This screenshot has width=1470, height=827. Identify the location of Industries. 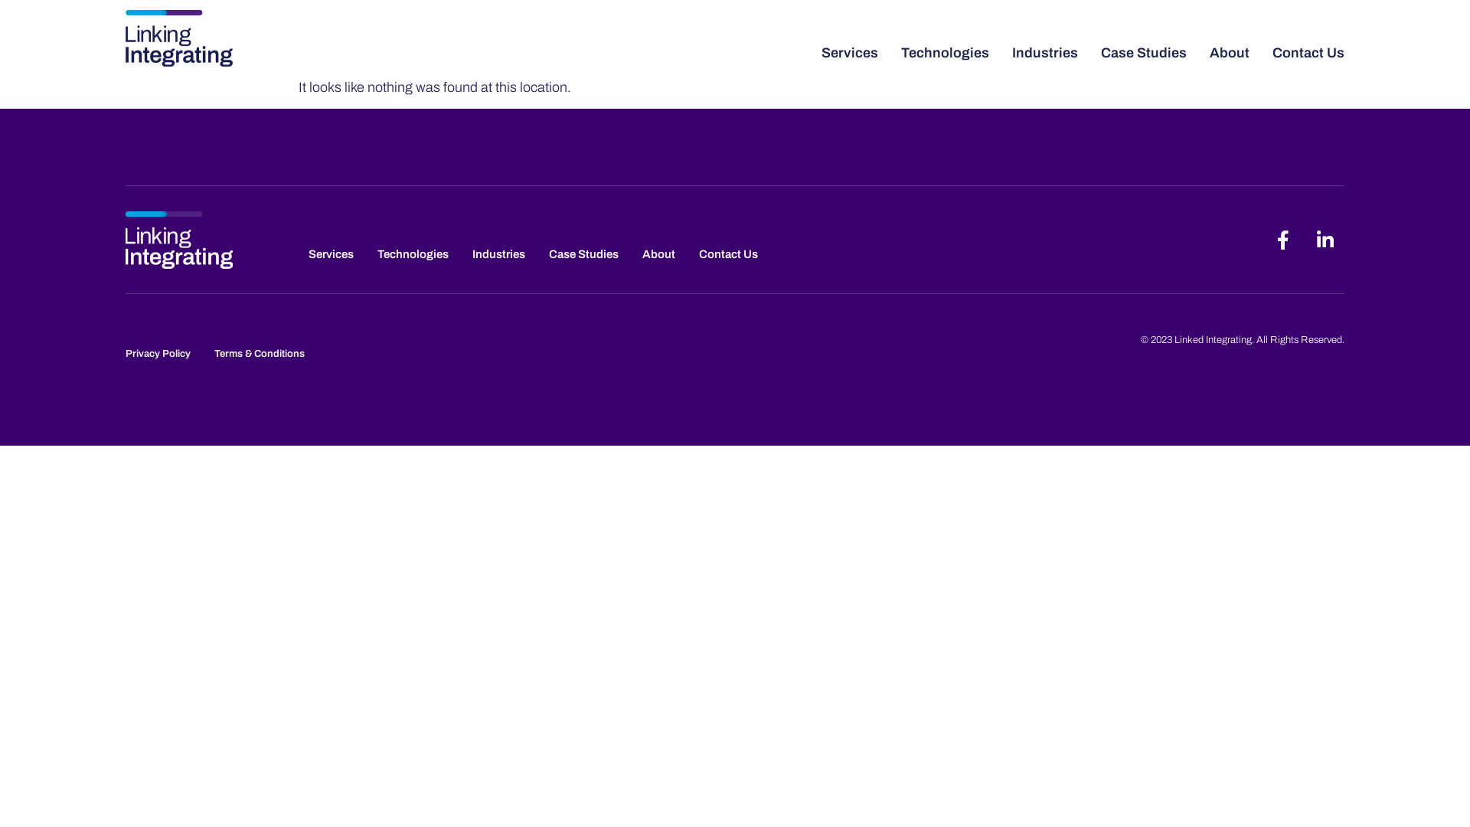
(499, 254).